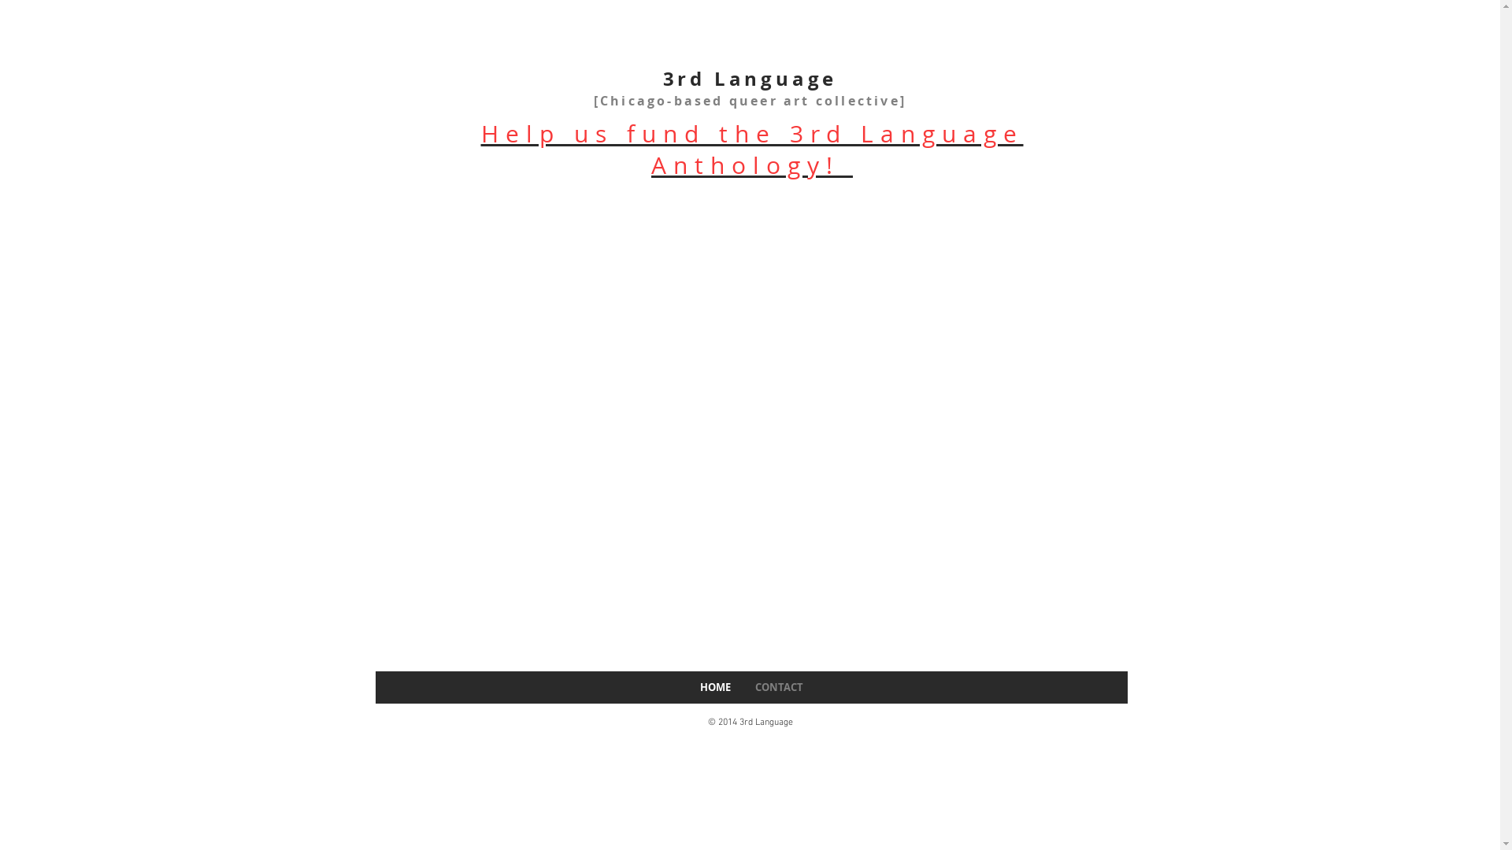 This screenshot has width=1512, height=850. What do you see at coordinates (751, 150) in the screenshot?
I see `Help us fund the 3rd Language Anthology! ` at bounding box center [751, 150].